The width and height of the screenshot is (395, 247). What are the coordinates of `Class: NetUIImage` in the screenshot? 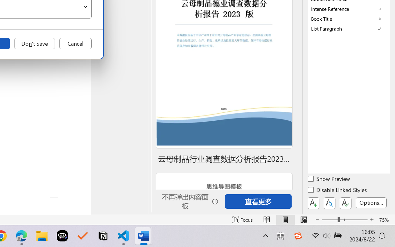 It's located at (344, 28).